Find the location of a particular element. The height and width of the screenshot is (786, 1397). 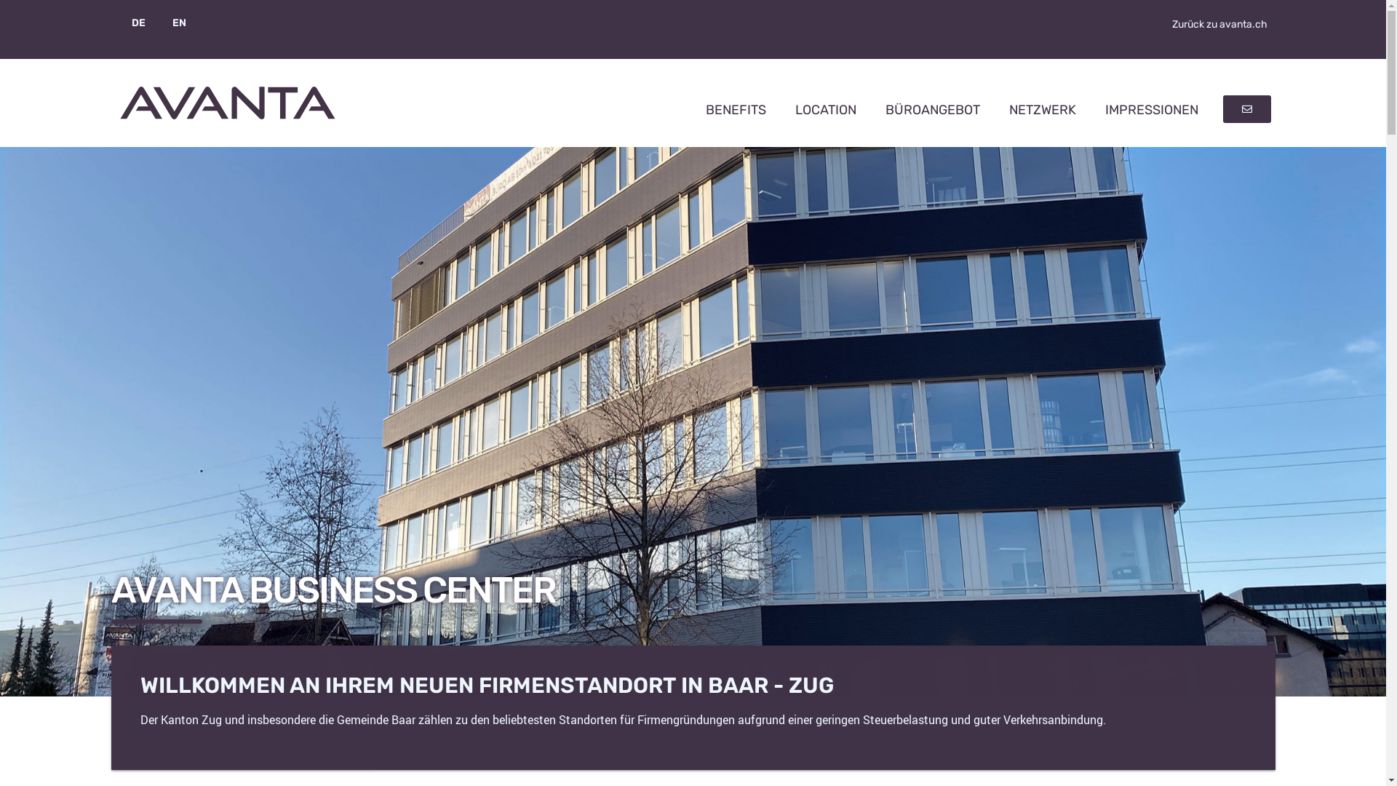

IMPRESSIONEN is located at coordinates (1152, 111).